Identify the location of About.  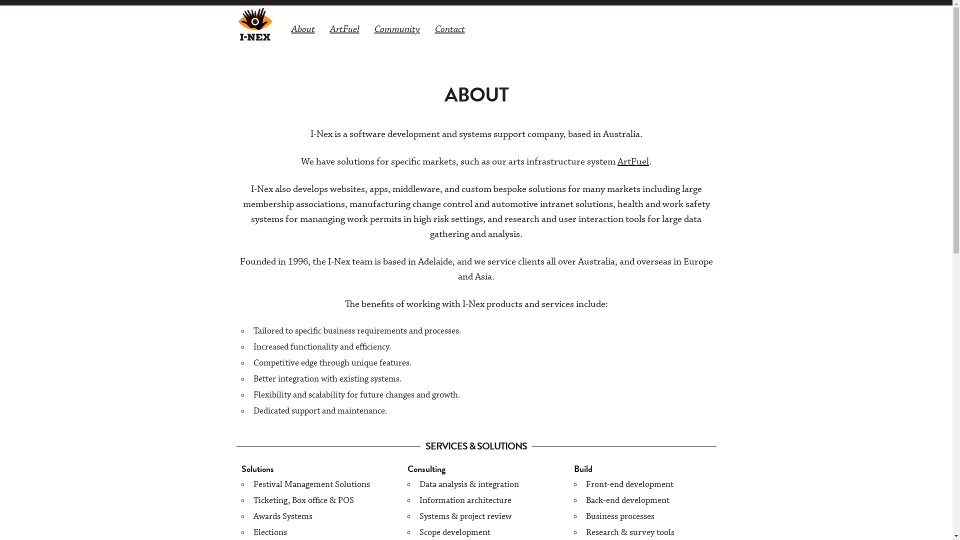
(303, 29).